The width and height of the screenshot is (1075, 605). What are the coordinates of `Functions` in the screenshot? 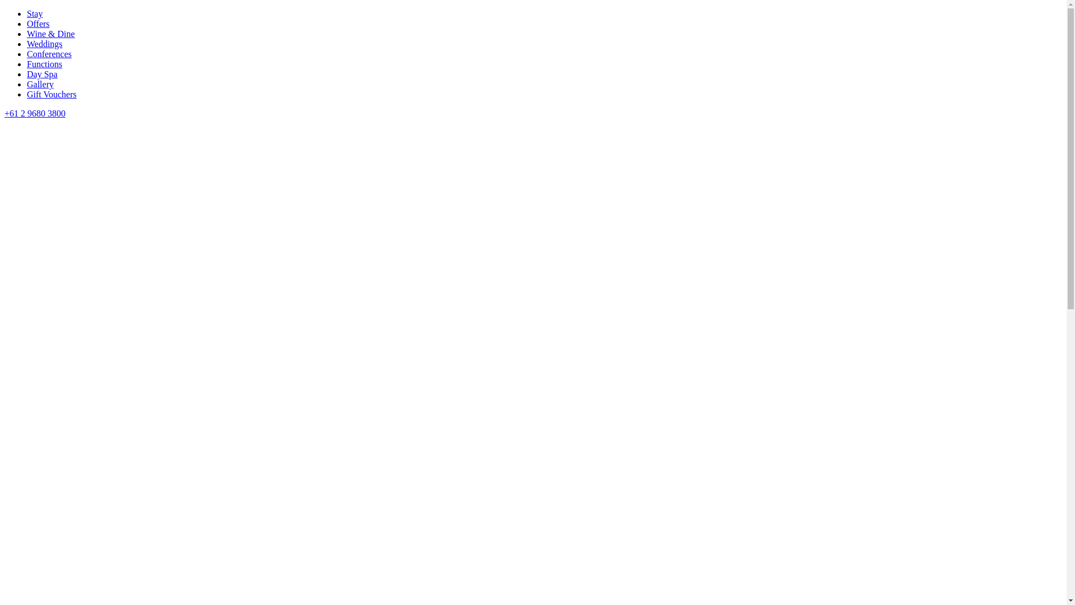 It's located at (45, 64).